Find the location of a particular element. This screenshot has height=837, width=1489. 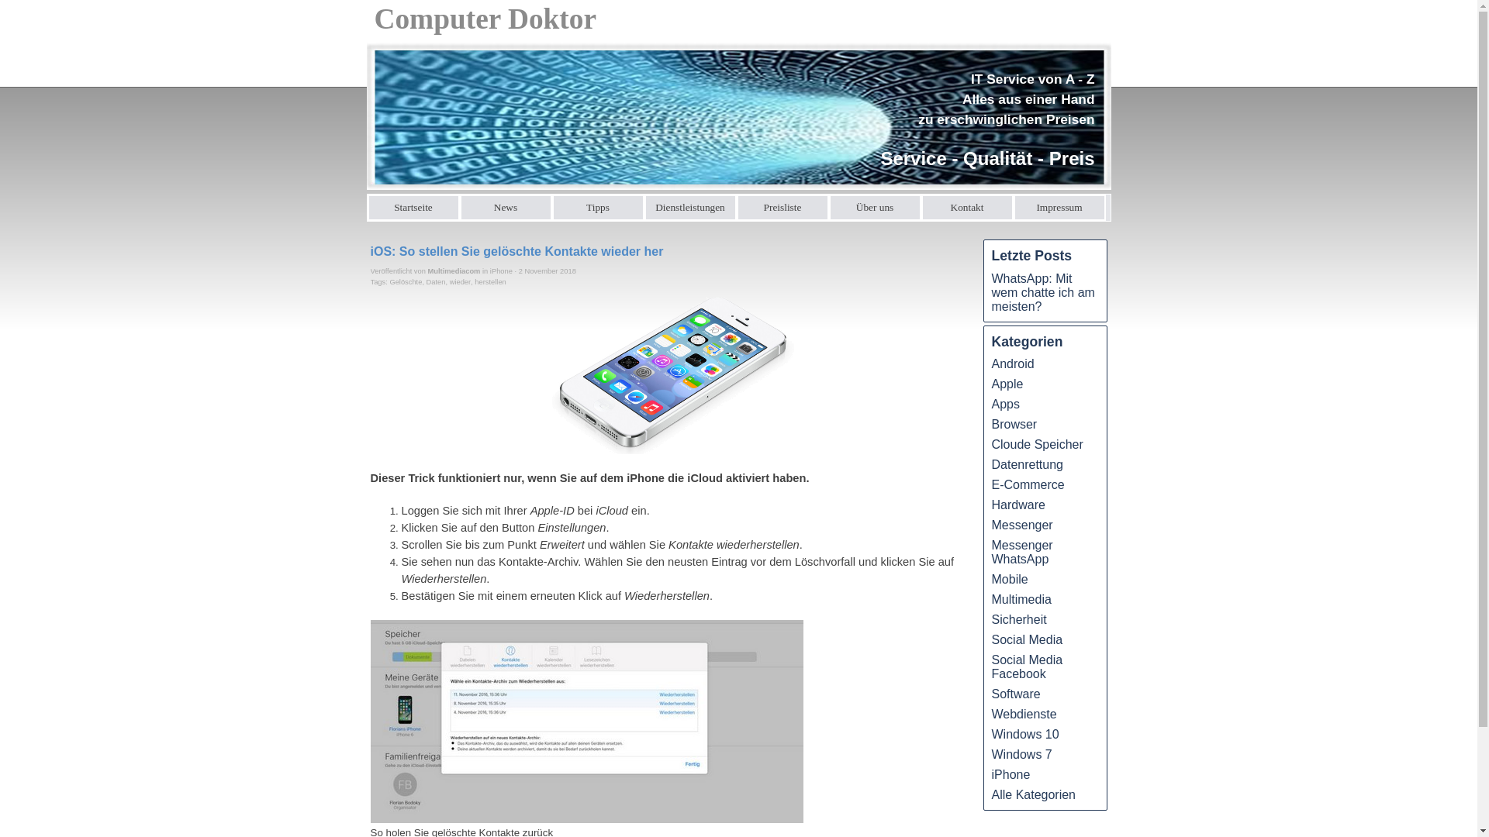

Multimedia is located at coordinates (1021, 600).